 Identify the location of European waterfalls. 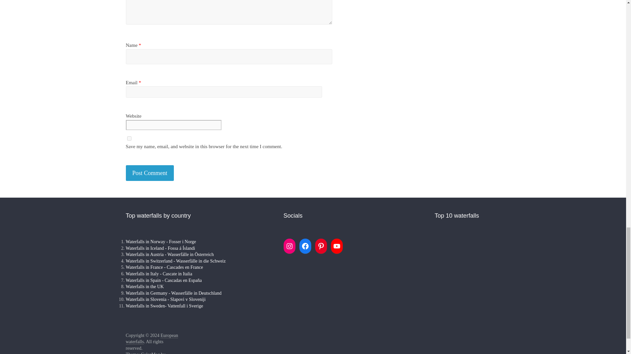
(152, 339).